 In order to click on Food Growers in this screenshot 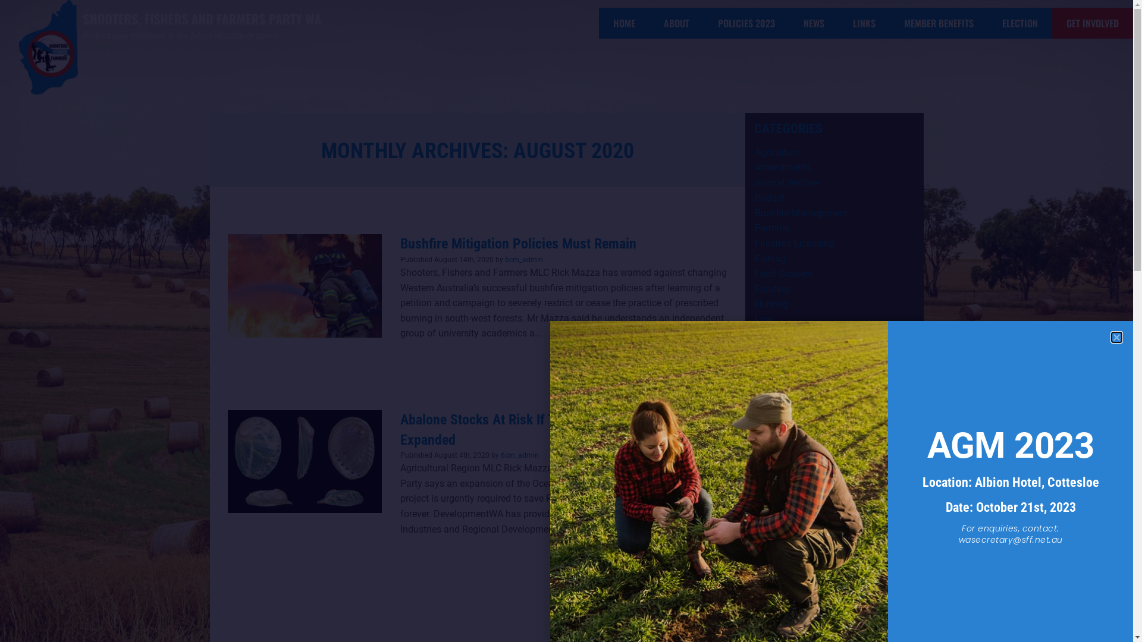, I will do `click(783, 273)`.